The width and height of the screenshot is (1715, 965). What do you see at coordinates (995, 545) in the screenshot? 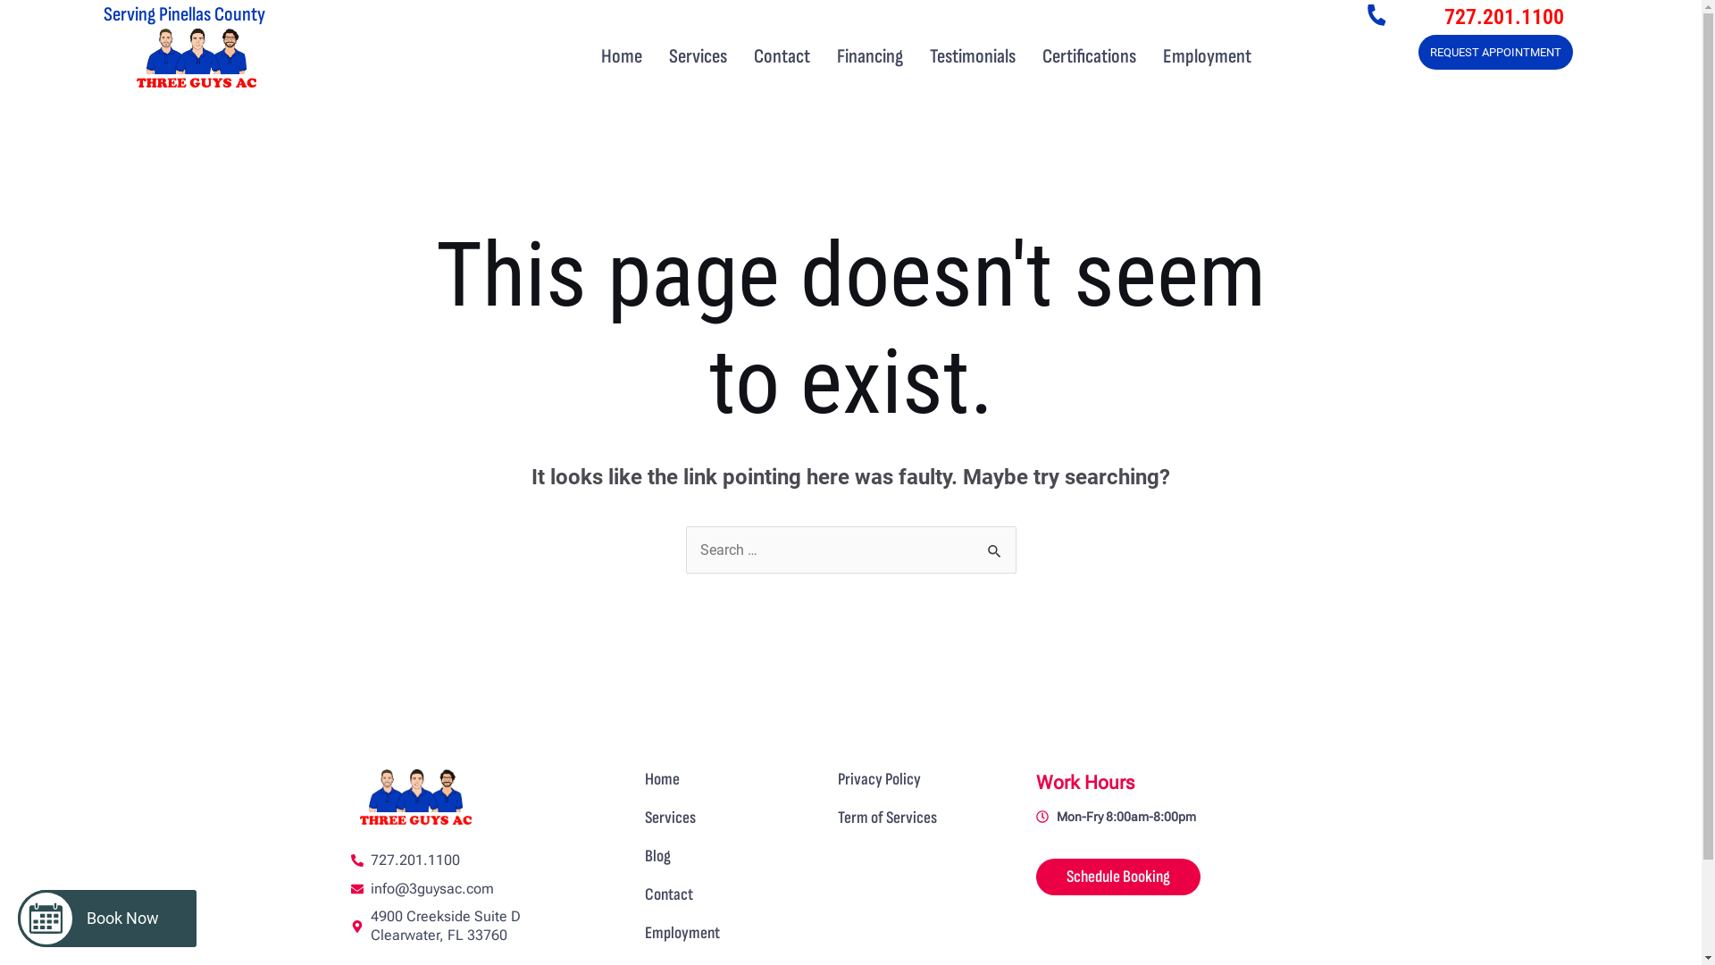
I see `Search` at bounding box center [995, 545].